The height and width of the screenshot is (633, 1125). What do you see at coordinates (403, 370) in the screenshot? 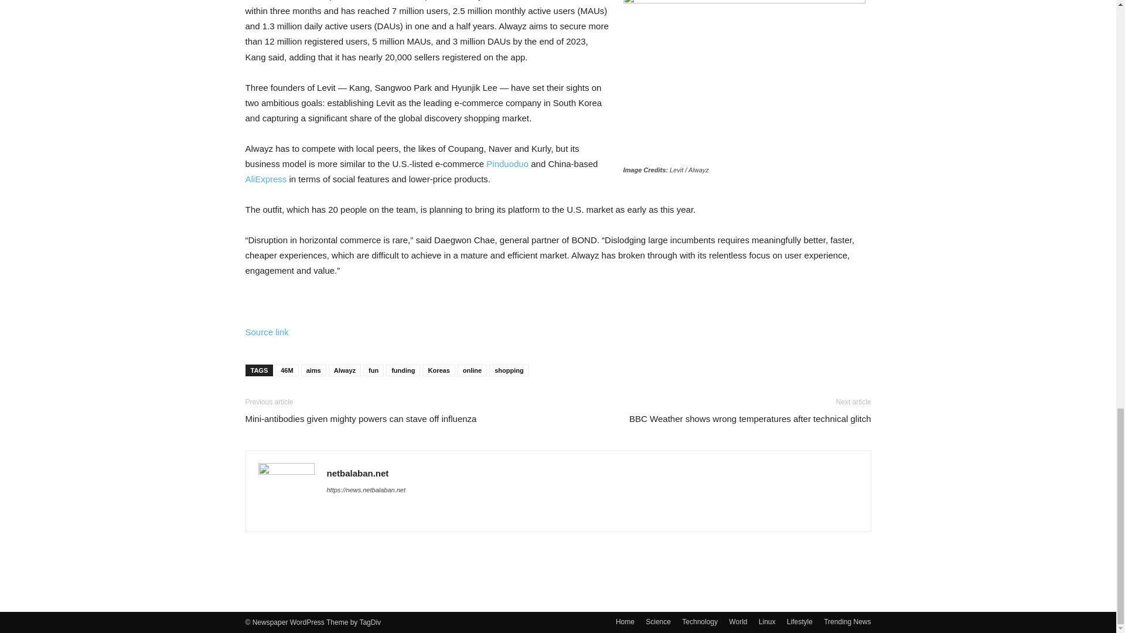
I see `funding` at bounding box center [403, 370].